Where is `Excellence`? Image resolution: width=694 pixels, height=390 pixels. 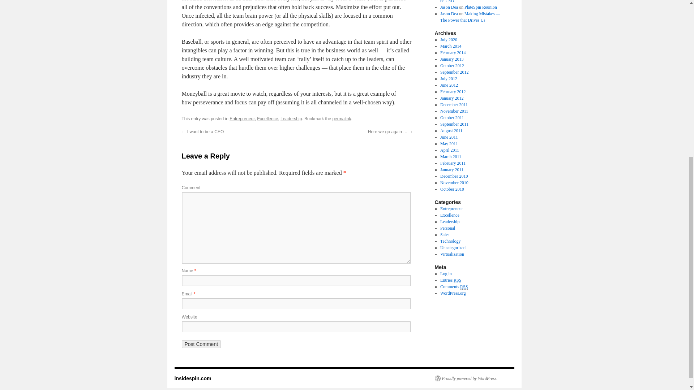
Excellence is located at coordinates (267, 118).